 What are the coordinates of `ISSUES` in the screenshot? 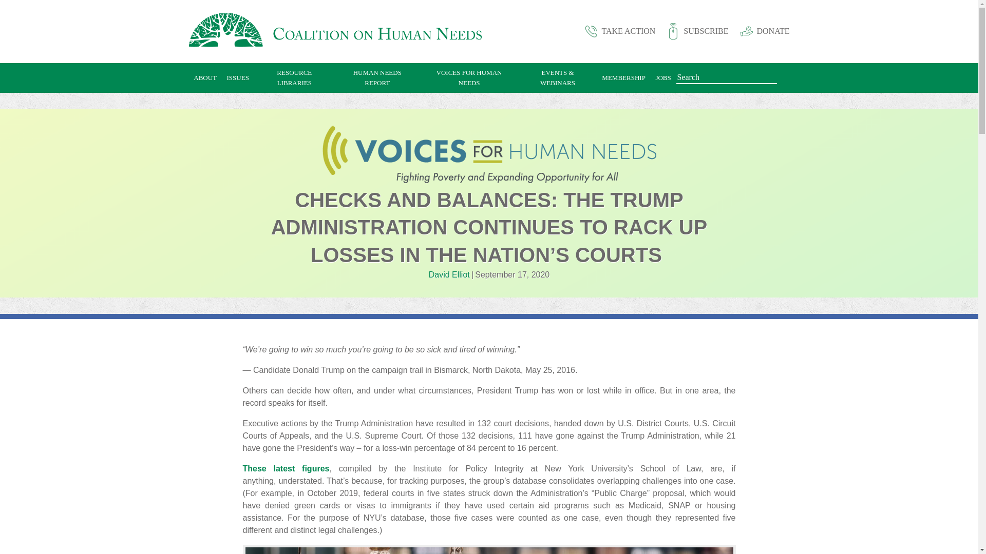 It's located at (238, 78).